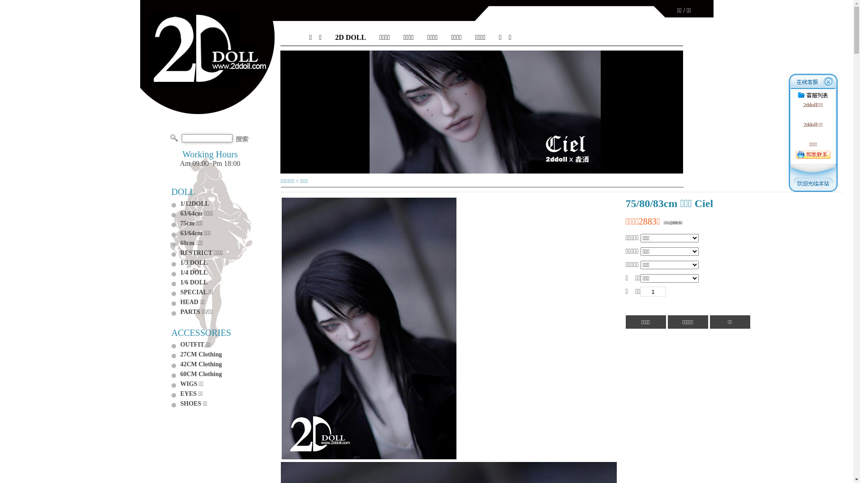  What do you see at coordinates (193, 263) in the screenshot?
I see `1/3 DOLL` at bounding box center [193, 263].